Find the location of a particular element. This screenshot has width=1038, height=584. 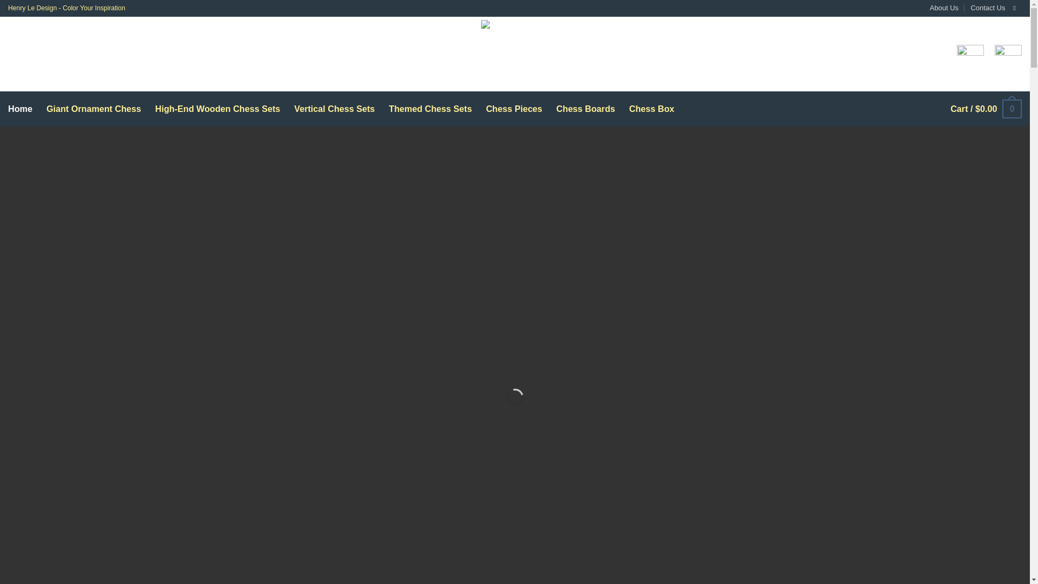

Cart is located at coordinates (986, 109).